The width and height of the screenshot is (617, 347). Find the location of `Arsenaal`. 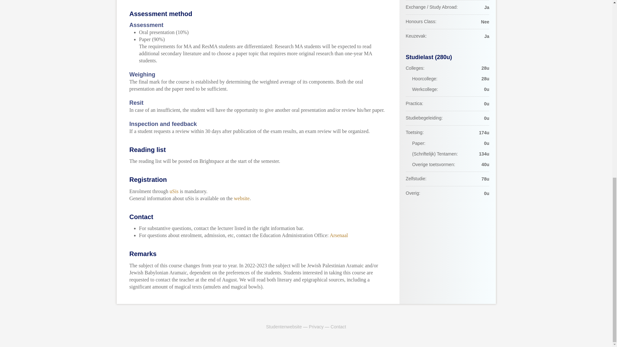

Arsenaal is located at coordinates (339, 235).